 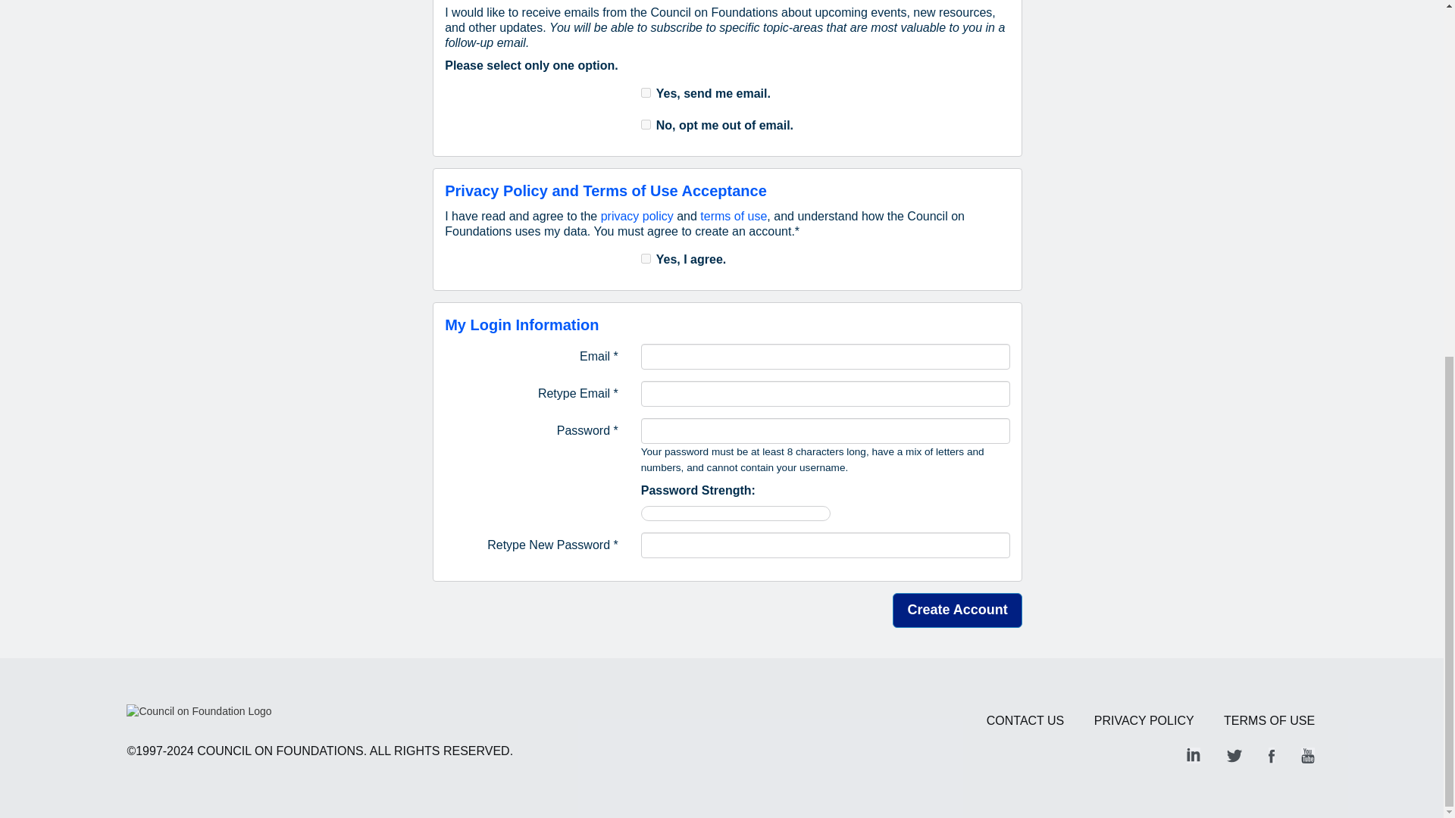 I want to click on 1, so click(x=646, y=92).